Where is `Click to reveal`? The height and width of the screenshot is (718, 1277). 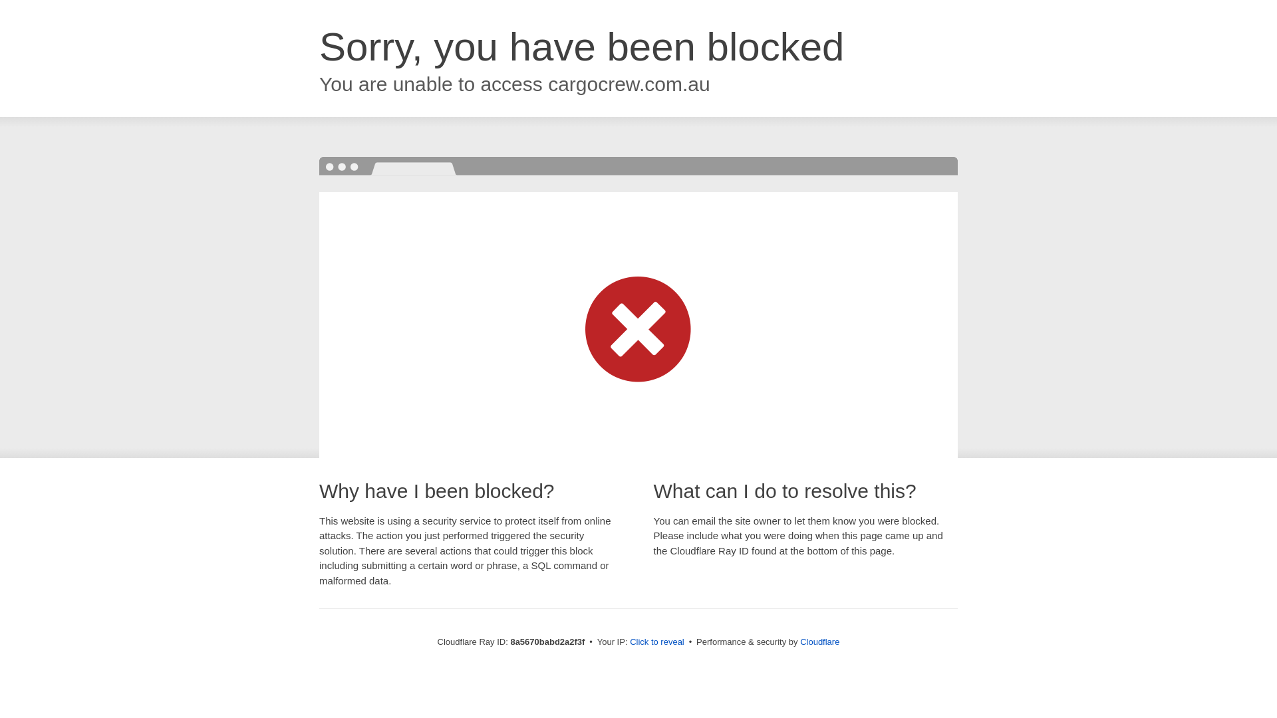
Click to reveal is located at coordinates (657, 642).